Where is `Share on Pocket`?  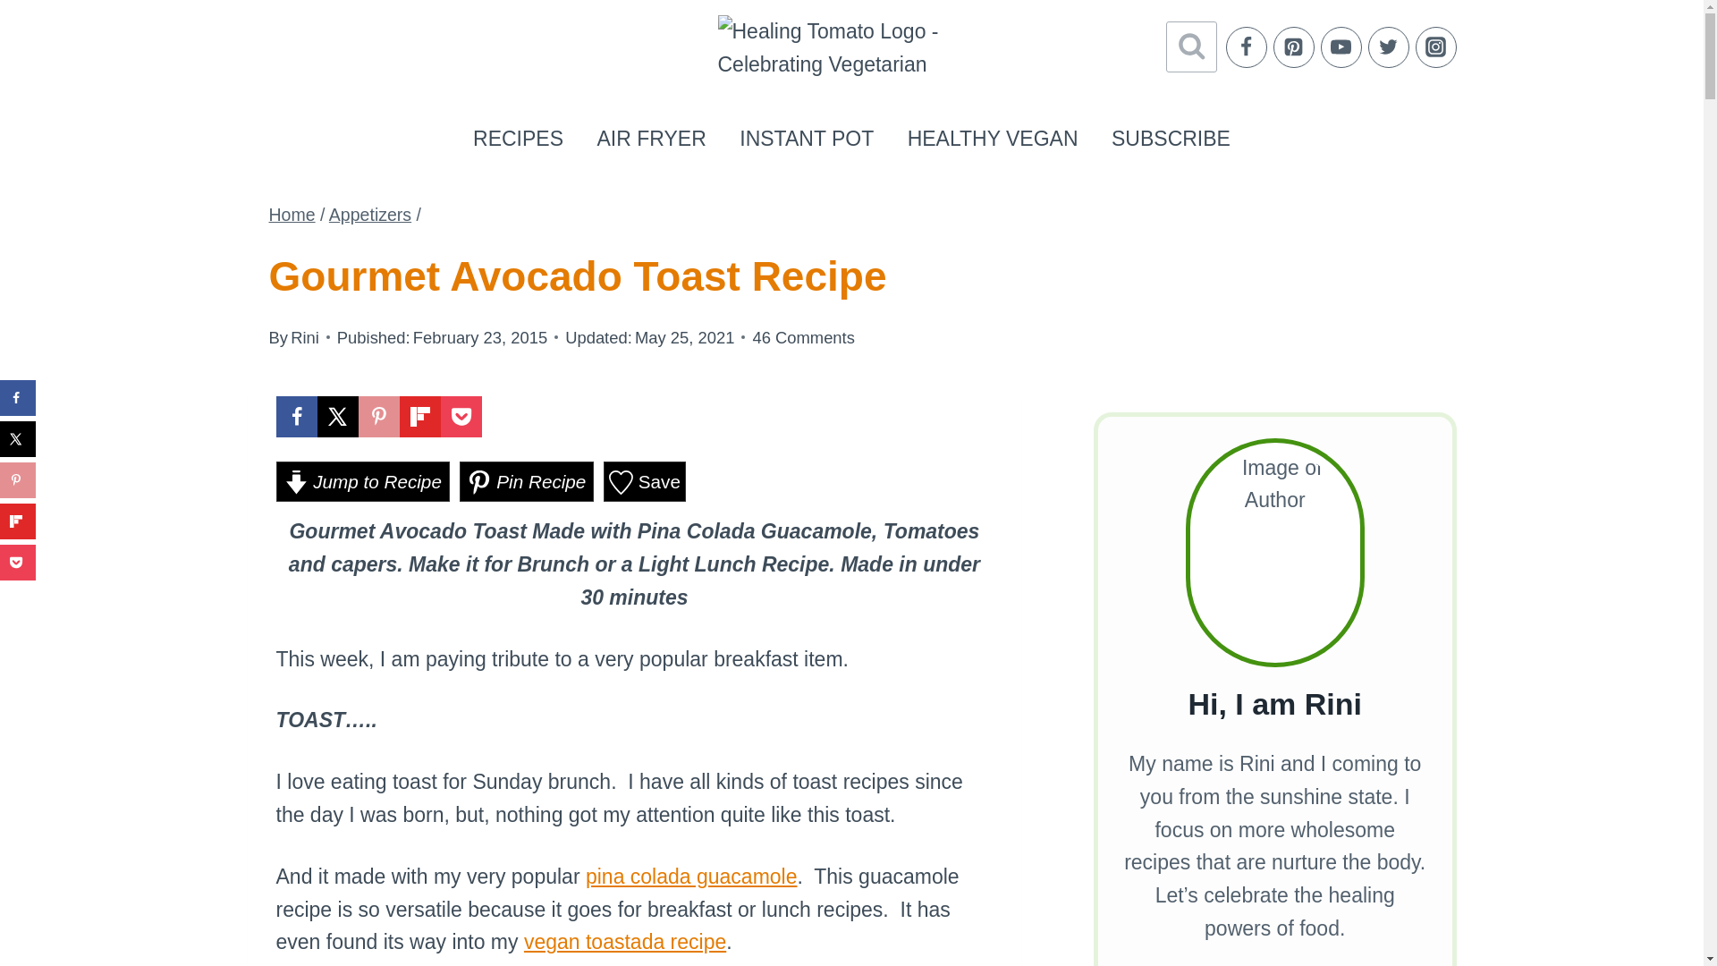
Share on Pocket is located at coordinates (460, 417).